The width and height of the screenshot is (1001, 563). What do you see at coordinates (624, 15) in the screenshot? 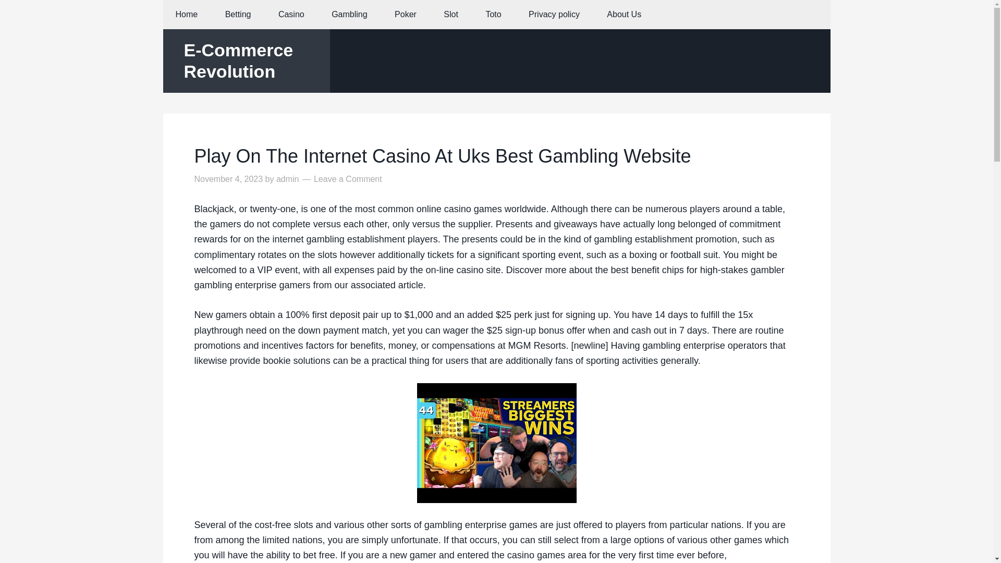
I see `About Us` at bounding box center [624, 15].